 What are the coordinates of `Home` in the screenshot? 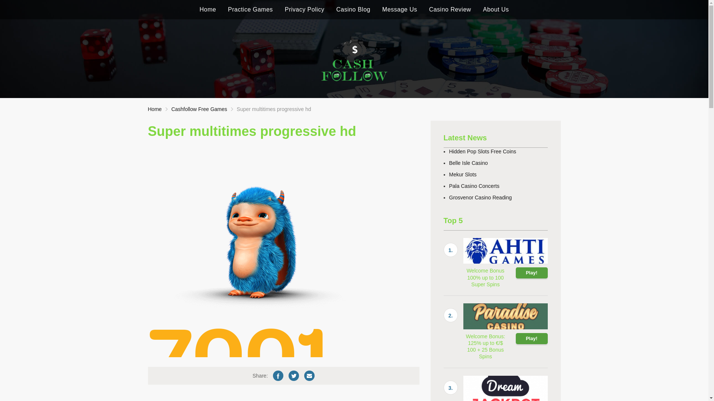 It's located at (155, 109).